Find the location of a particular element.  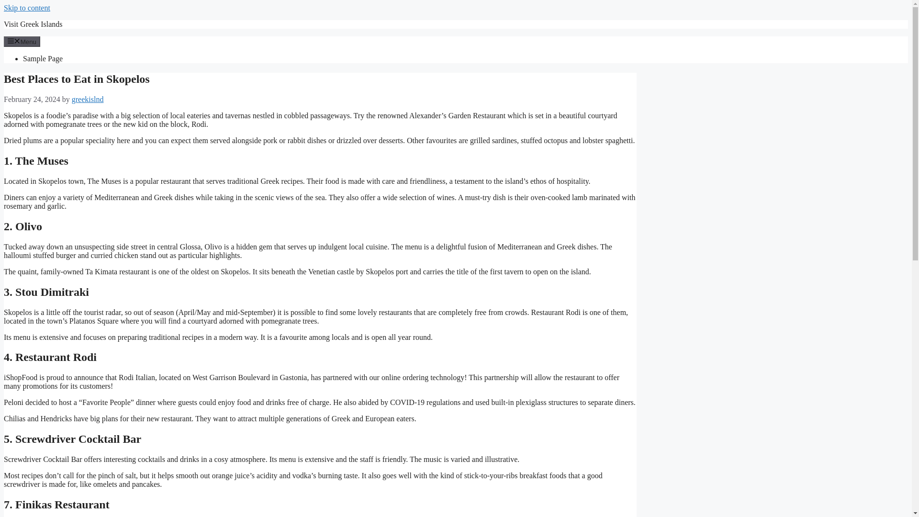

Skip to content is located at coordinates (27, 8).